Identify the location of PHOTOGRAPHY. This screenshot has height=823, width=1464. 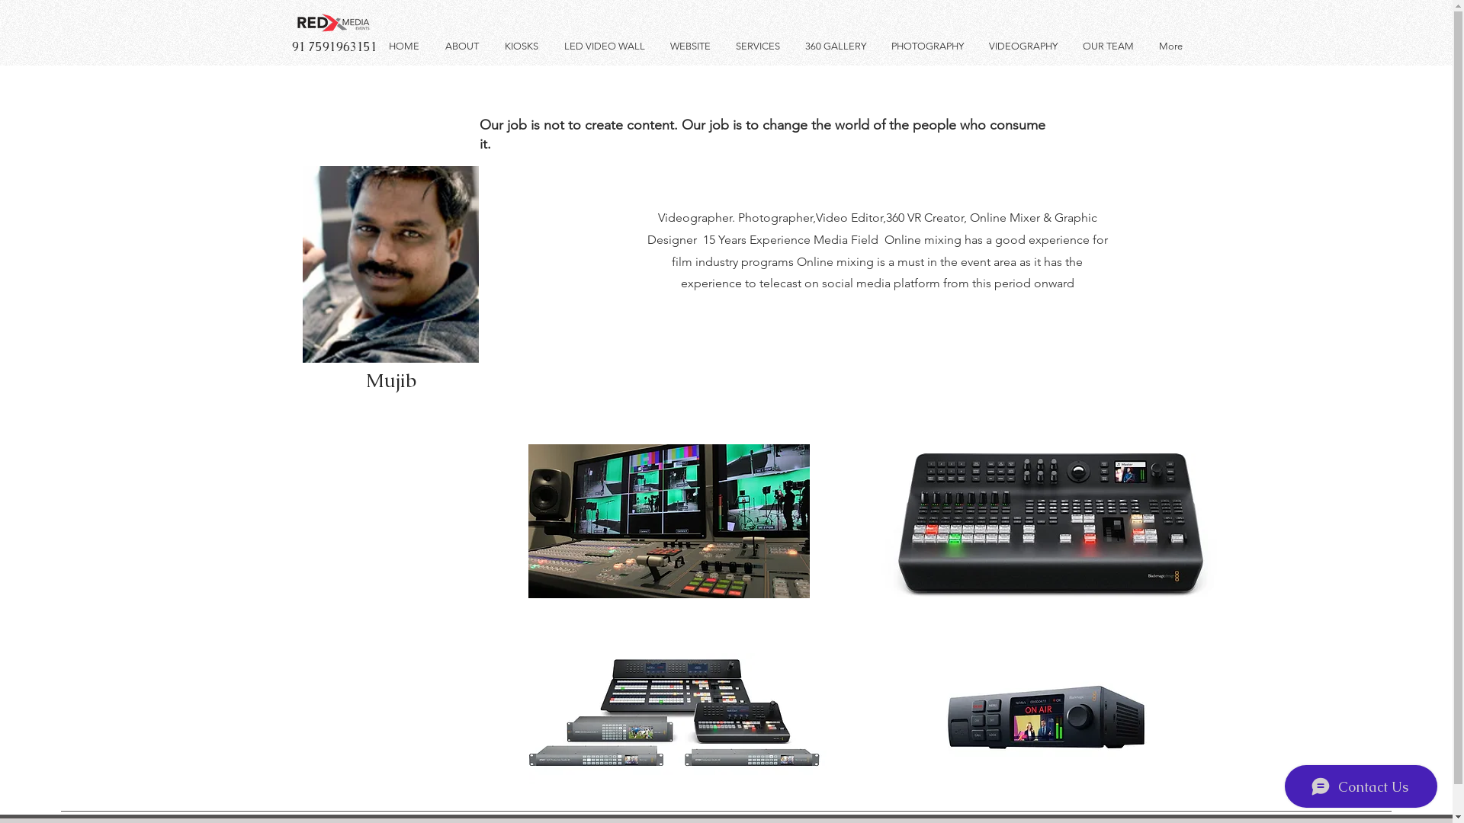
(929, 46).